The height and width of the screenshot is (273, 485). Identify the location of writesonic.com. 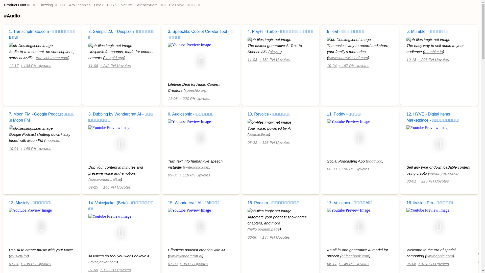
(197, 167).